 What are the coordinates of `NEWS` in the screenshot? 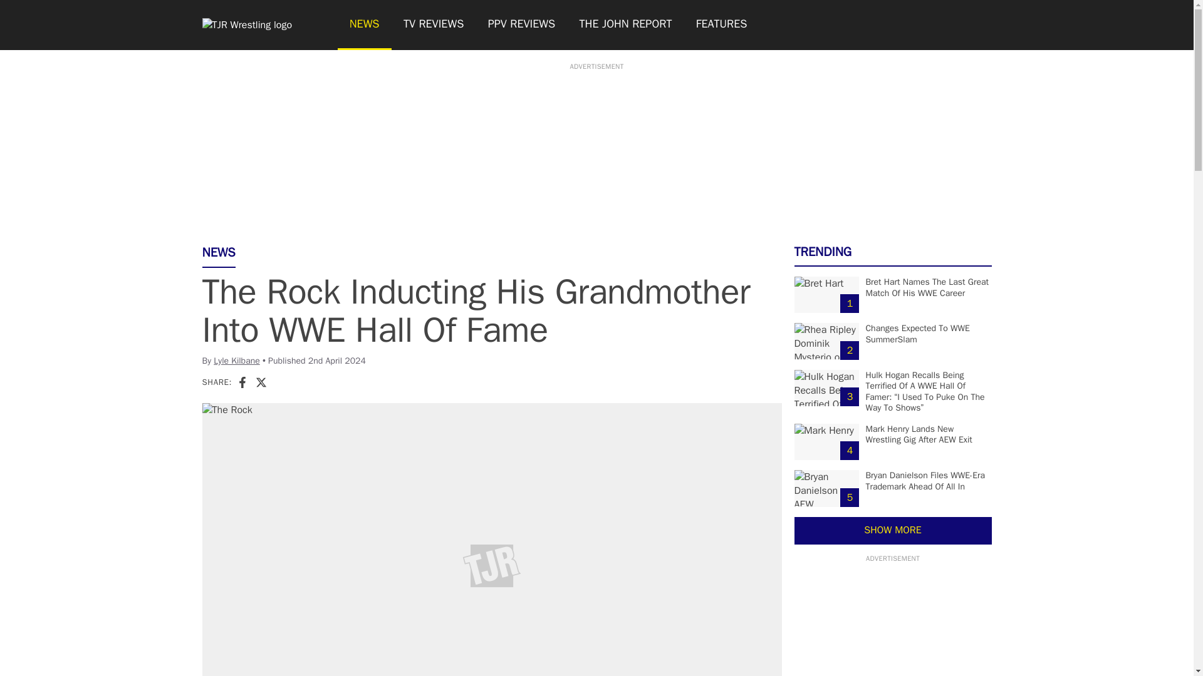 It's located at (363, 25).